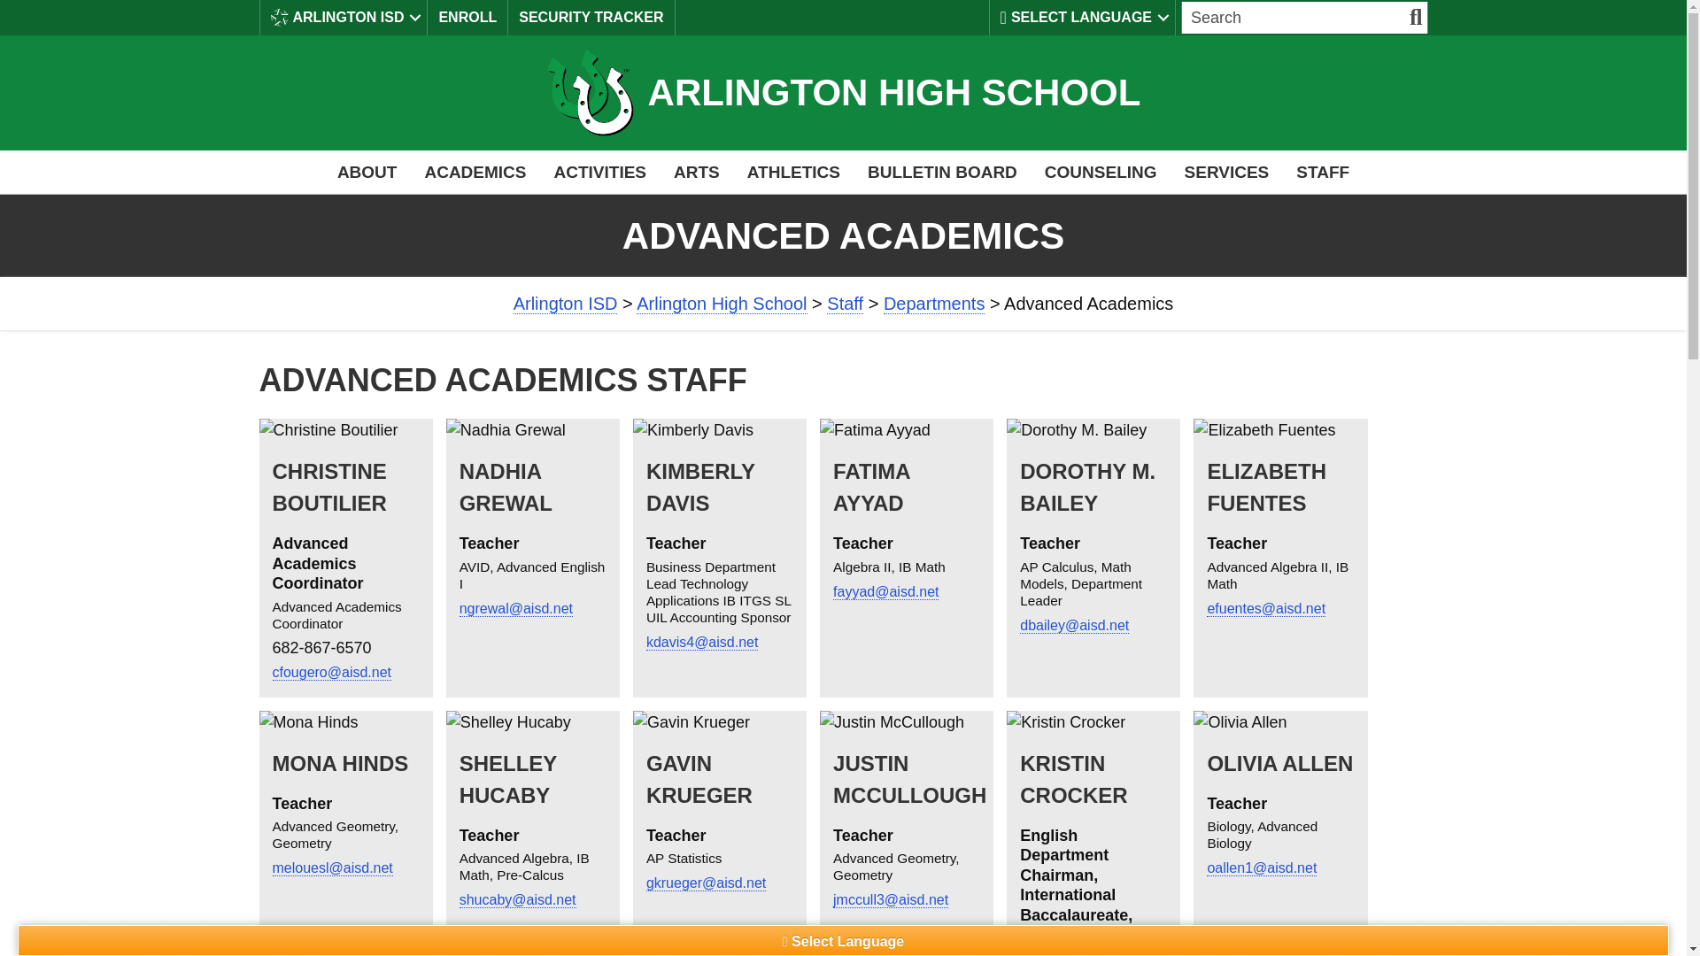 This screenshot has width=1700, height=956. I want to click on Go to Arlington ISD., so click(565, 304).